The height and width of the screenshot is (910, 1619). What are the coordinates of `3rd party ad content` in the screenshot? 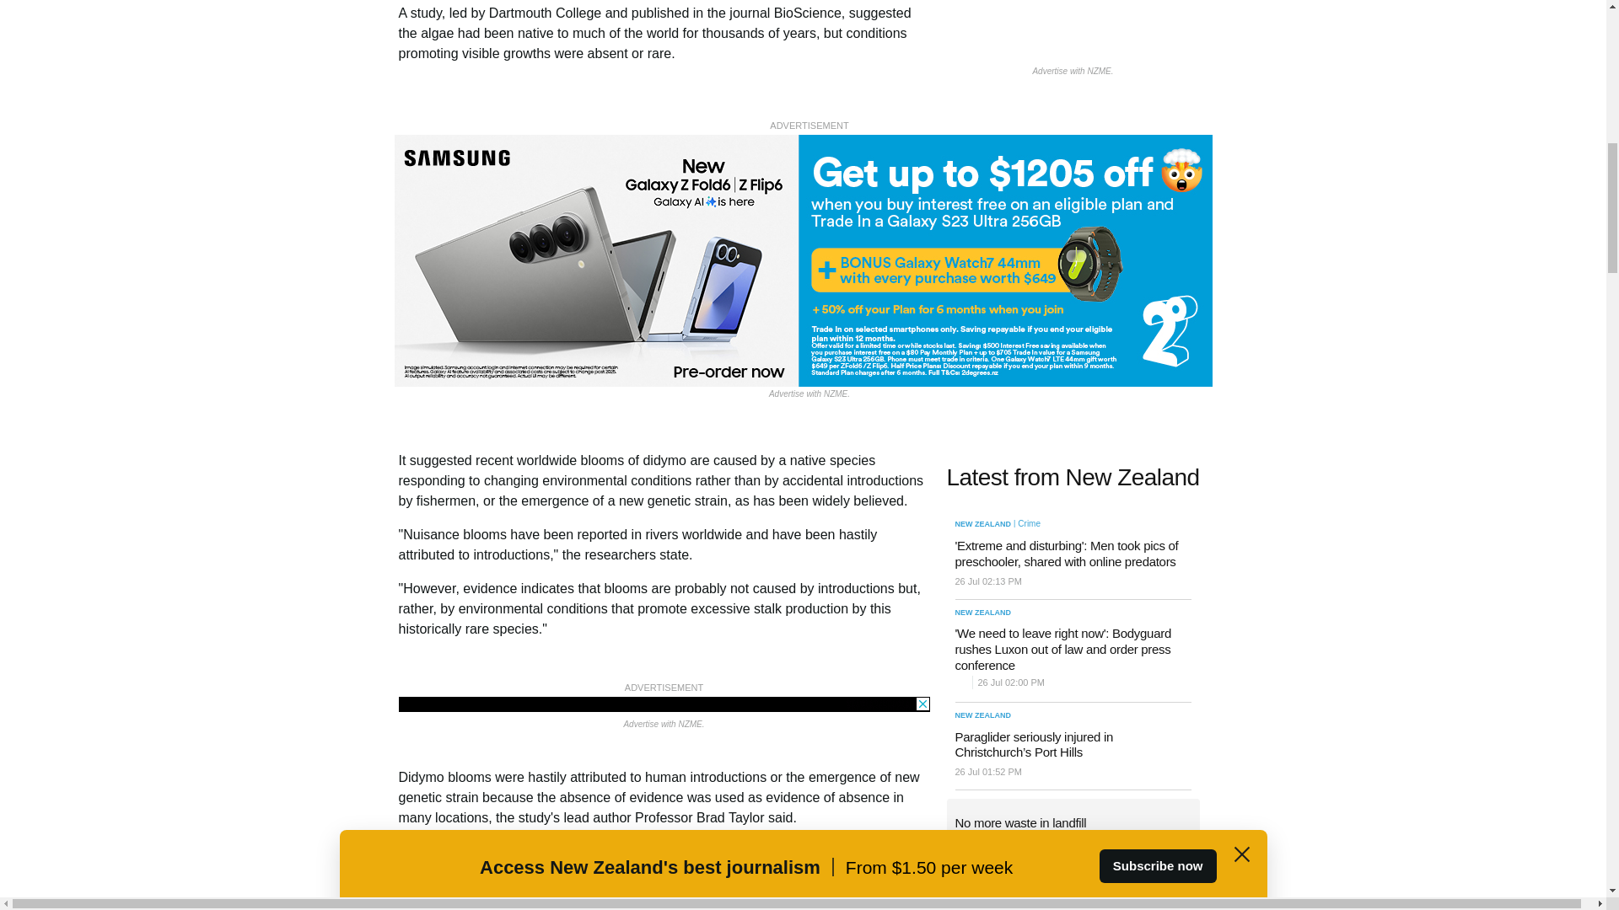 It's located at (664, 704).